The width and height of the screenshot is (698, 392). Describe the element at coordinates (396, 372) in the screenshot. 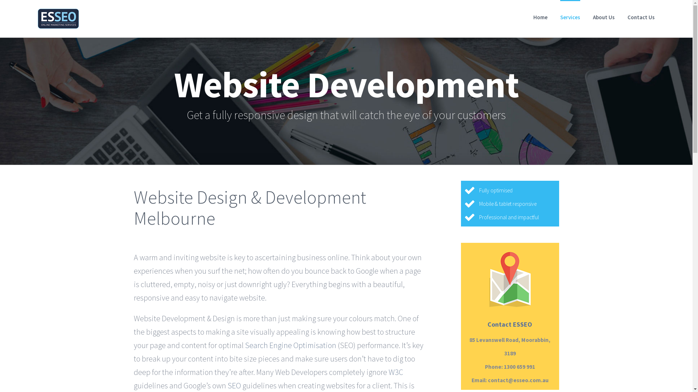

I see `W3C` at that location.